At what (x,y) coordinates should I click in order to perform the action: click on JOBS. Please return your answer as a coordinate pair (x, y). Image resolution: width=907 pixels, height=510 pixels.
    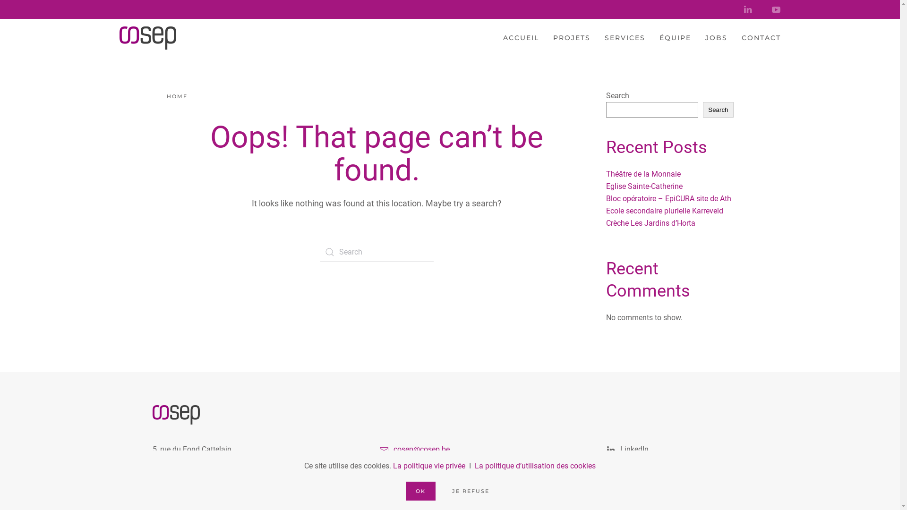
    Looking at the image, I should click on (716, 38).